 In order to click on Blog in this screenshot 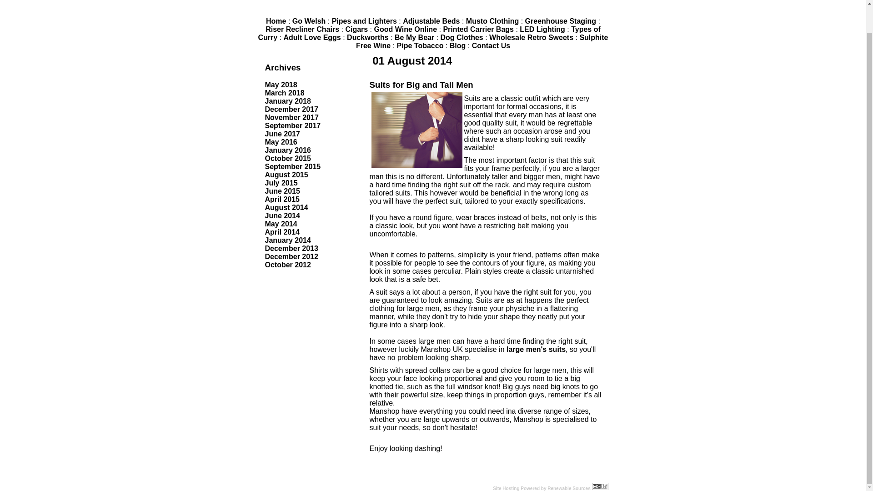, I will do `click(457, 45)`.